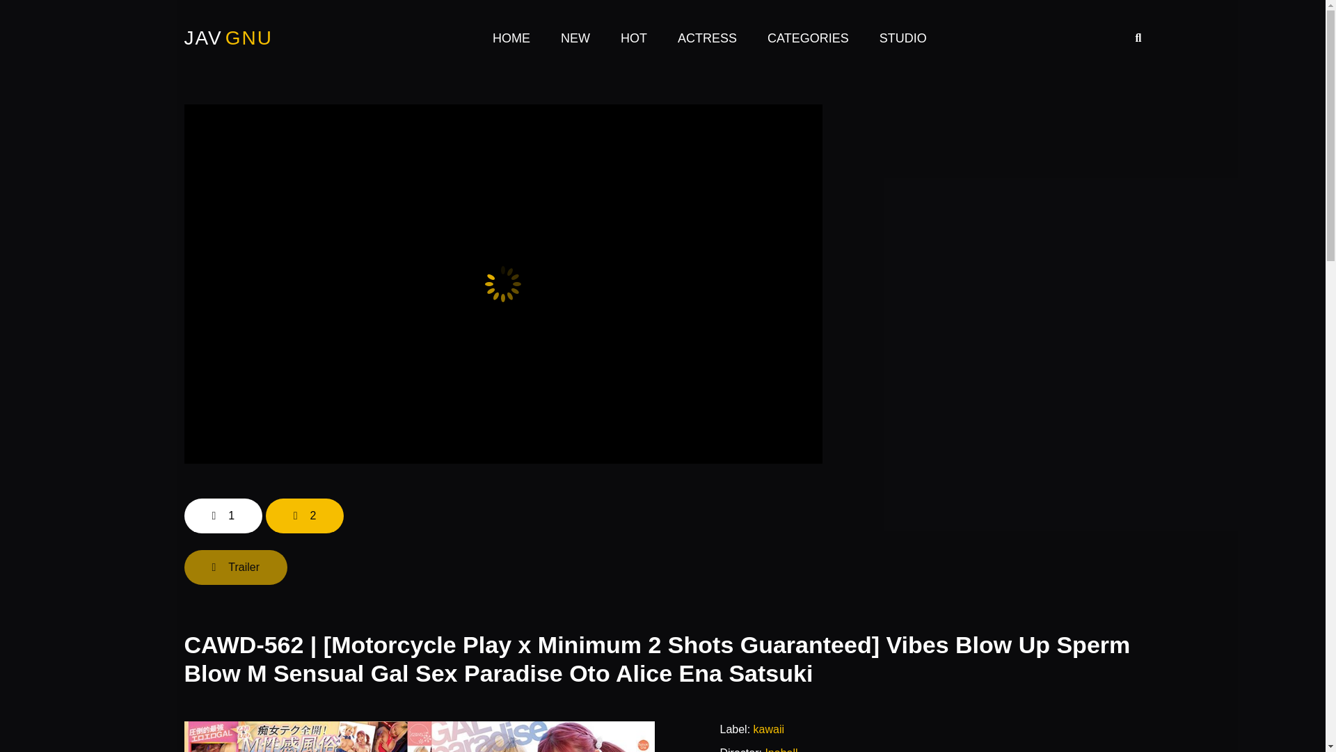 Image resolution: width=1336 pixels, height=752 pixels. I want to click on JAVGNU, so click(228, 38).